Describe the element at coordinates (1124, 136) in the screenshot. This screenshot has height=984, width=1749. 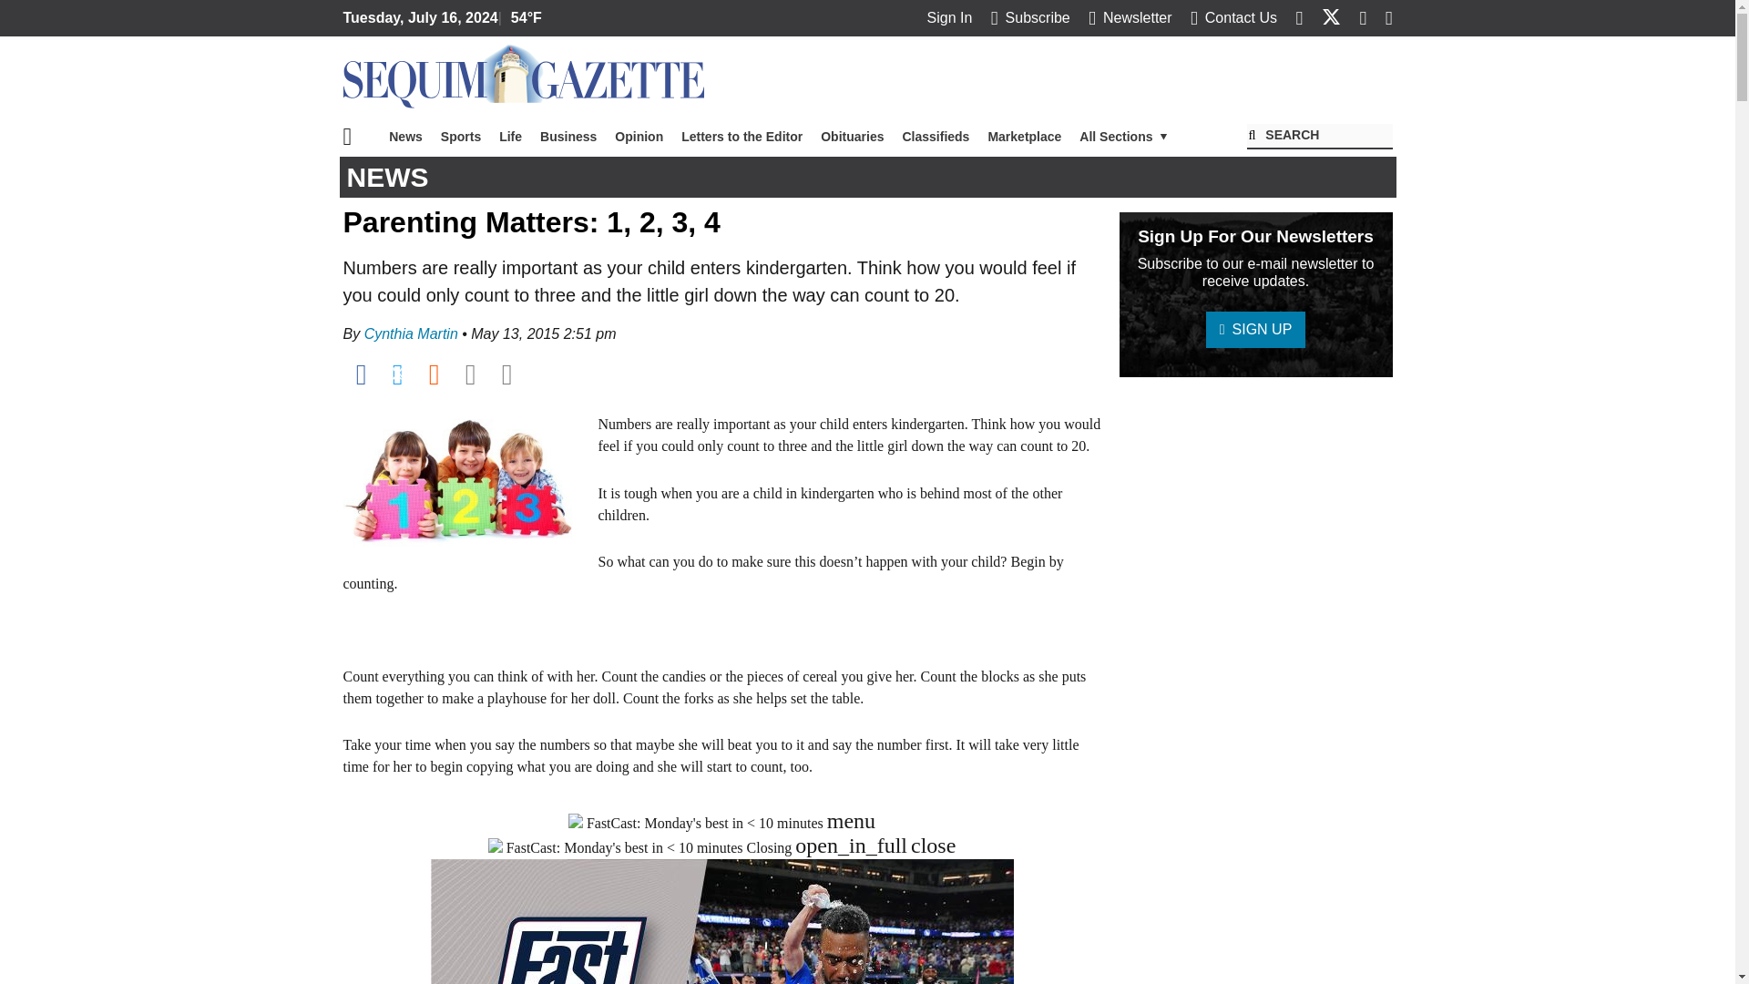
I see `All Sections` at that location.